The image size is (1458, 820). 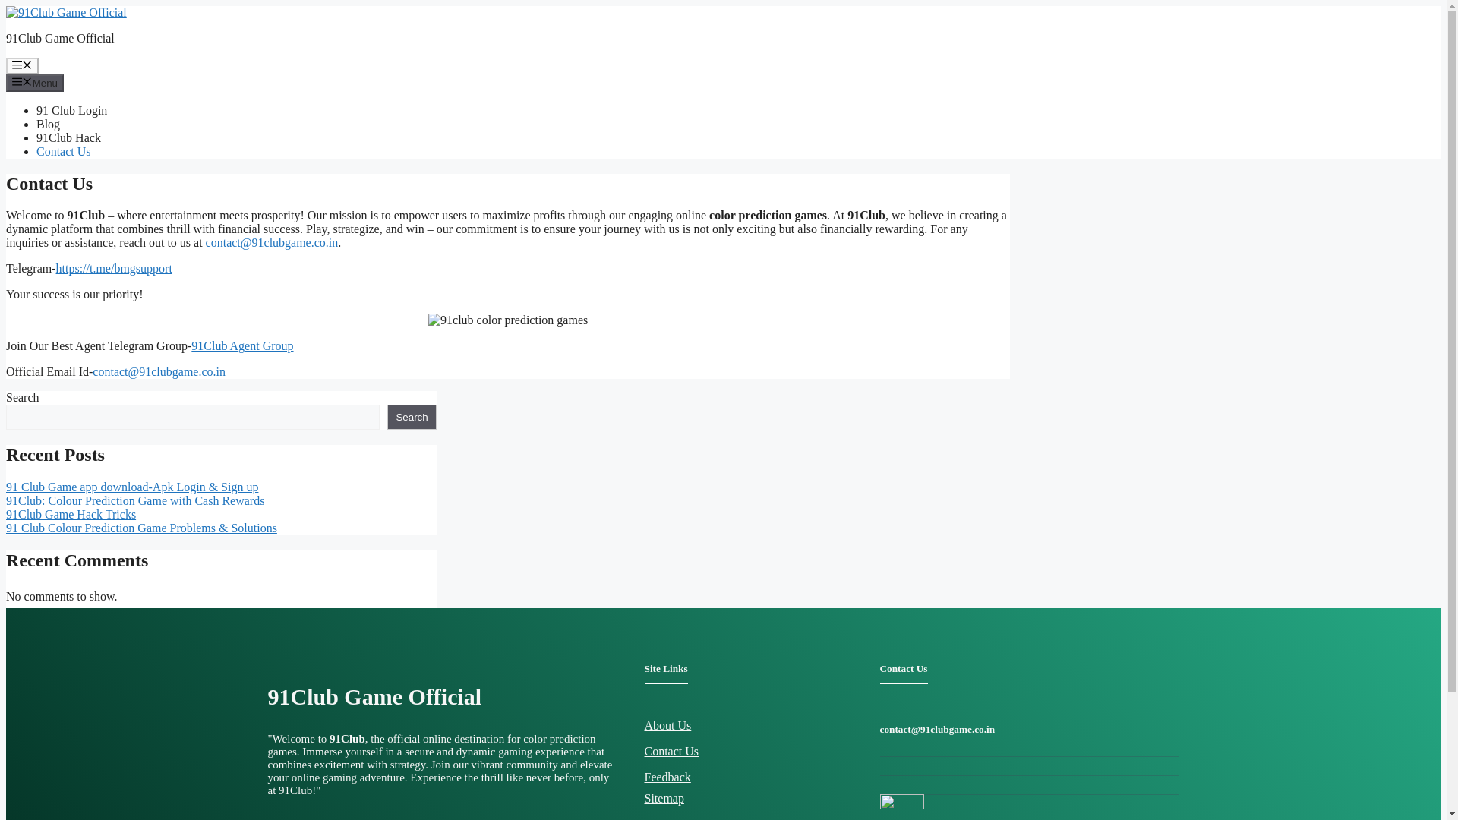 What do you see at coordinates (412, 417) in the screenshot?
I see `Search` at bounding box center [412, 417].